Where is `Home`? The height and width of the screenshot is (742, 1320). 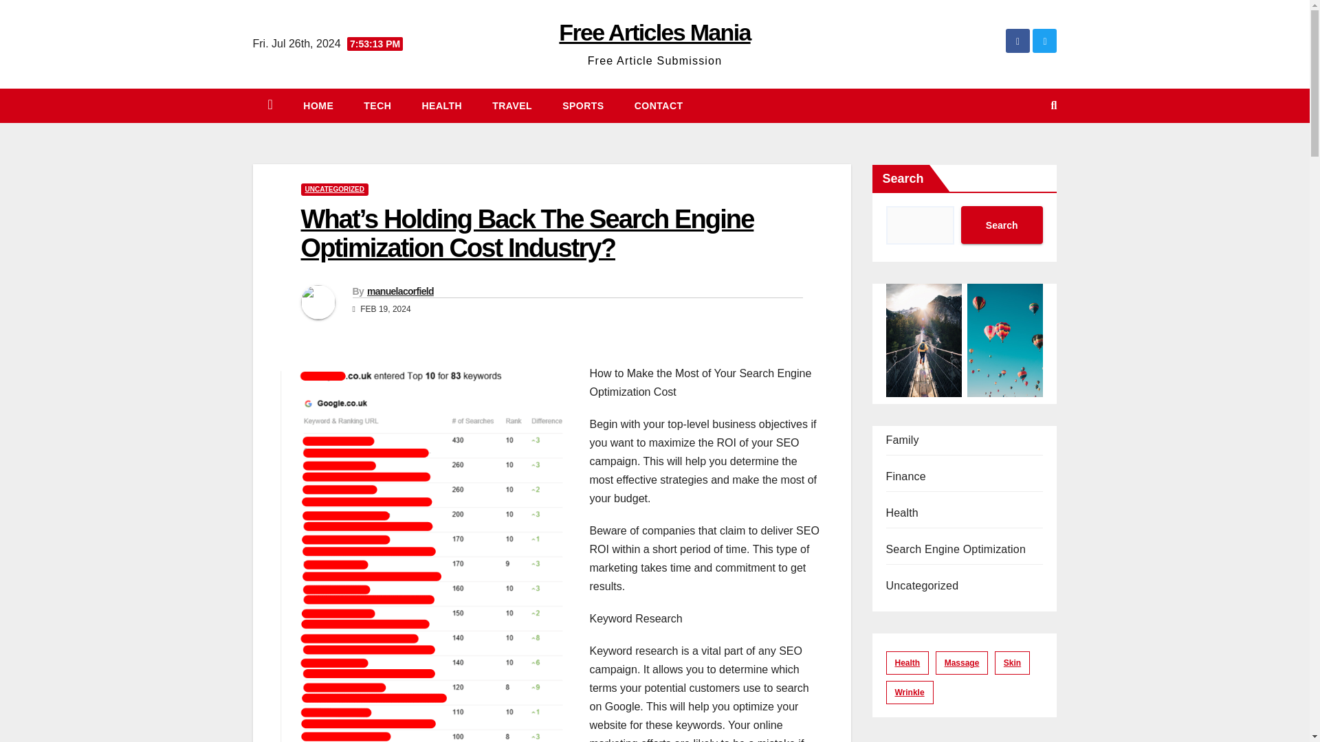
Home is located at coordinates (318, 106).